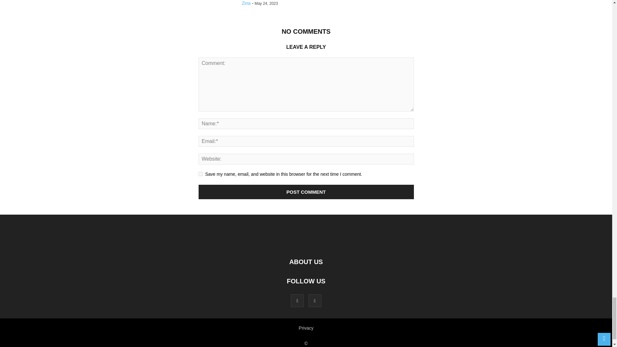  What do you see at coordinates (201, 173) in the screenshot?
I see `yes` at bounding box center [201, 173].